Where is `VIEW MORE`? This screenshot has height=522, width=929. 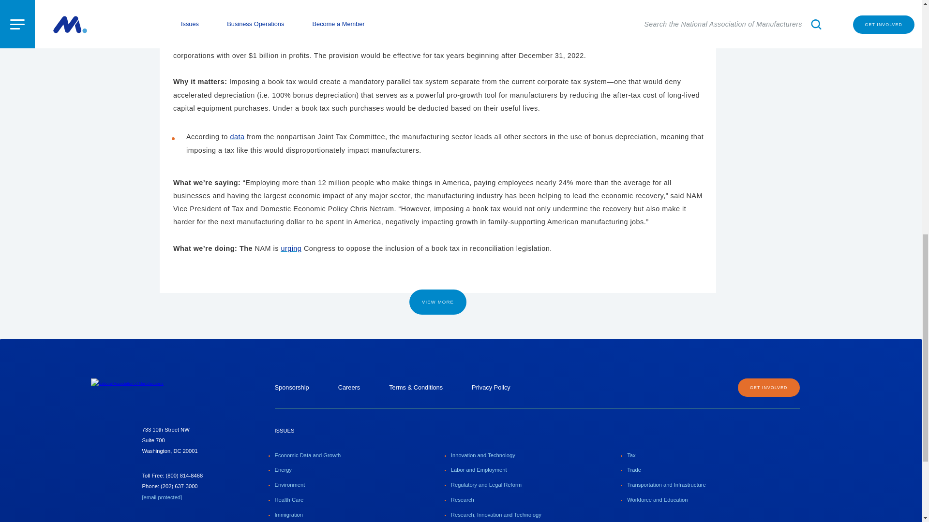 VIEW MORE is located at coordinates (437, 302).